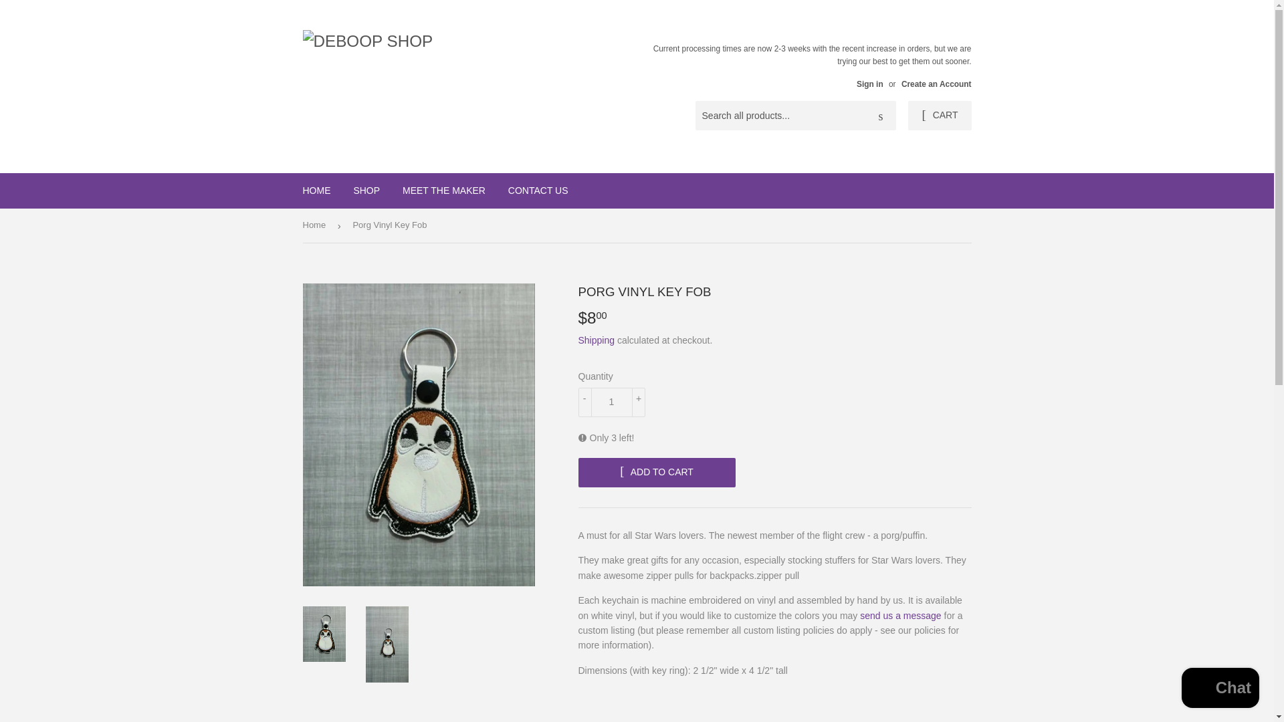  I want to click on Sign in, so click(869, 84).